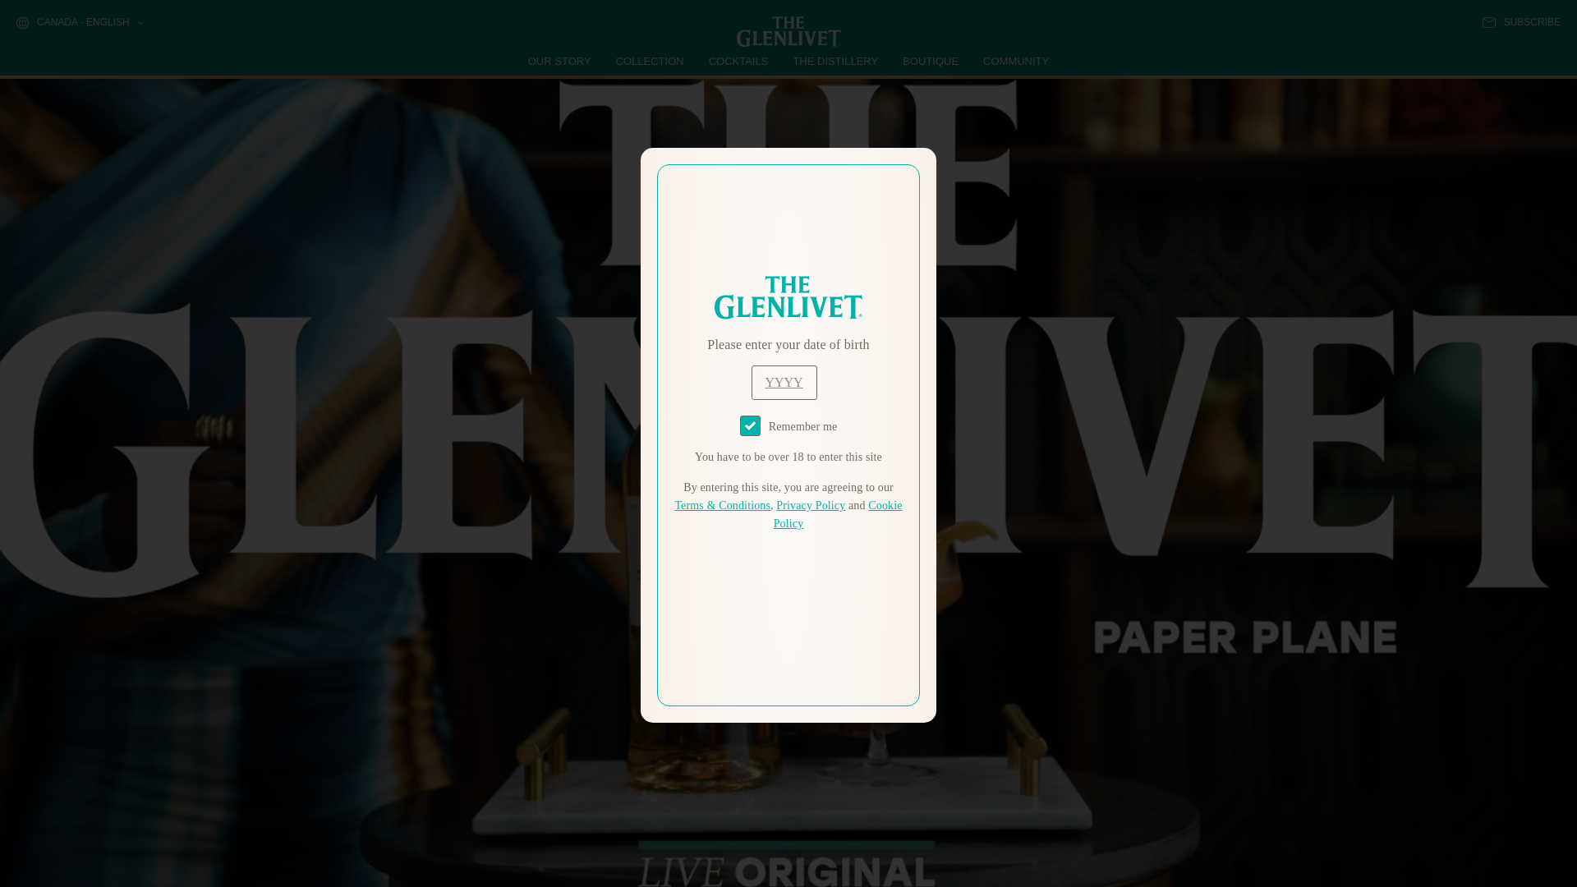 This screenshot has width=1577, height=887. I want to click on Cookie Policy, so click(838, 514).